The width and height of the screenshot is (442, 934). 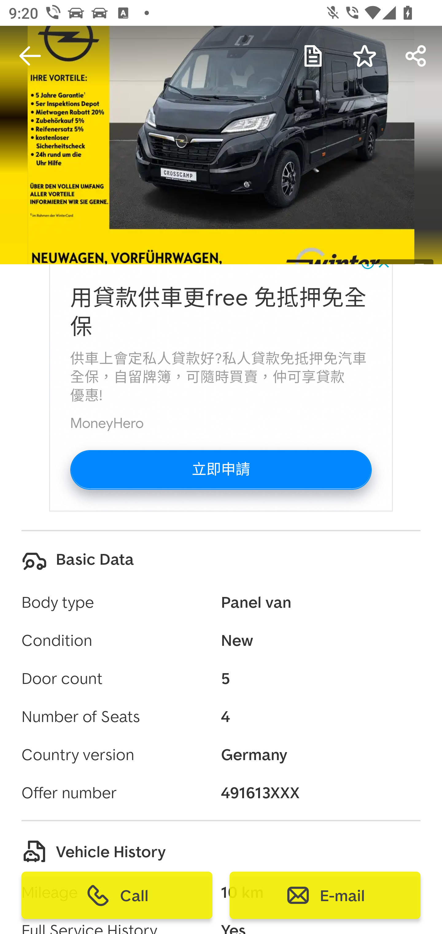 What do you see at coordinates (221, 470) in the screenshot?
I see `立即申請` at bounding box center [221, 470].